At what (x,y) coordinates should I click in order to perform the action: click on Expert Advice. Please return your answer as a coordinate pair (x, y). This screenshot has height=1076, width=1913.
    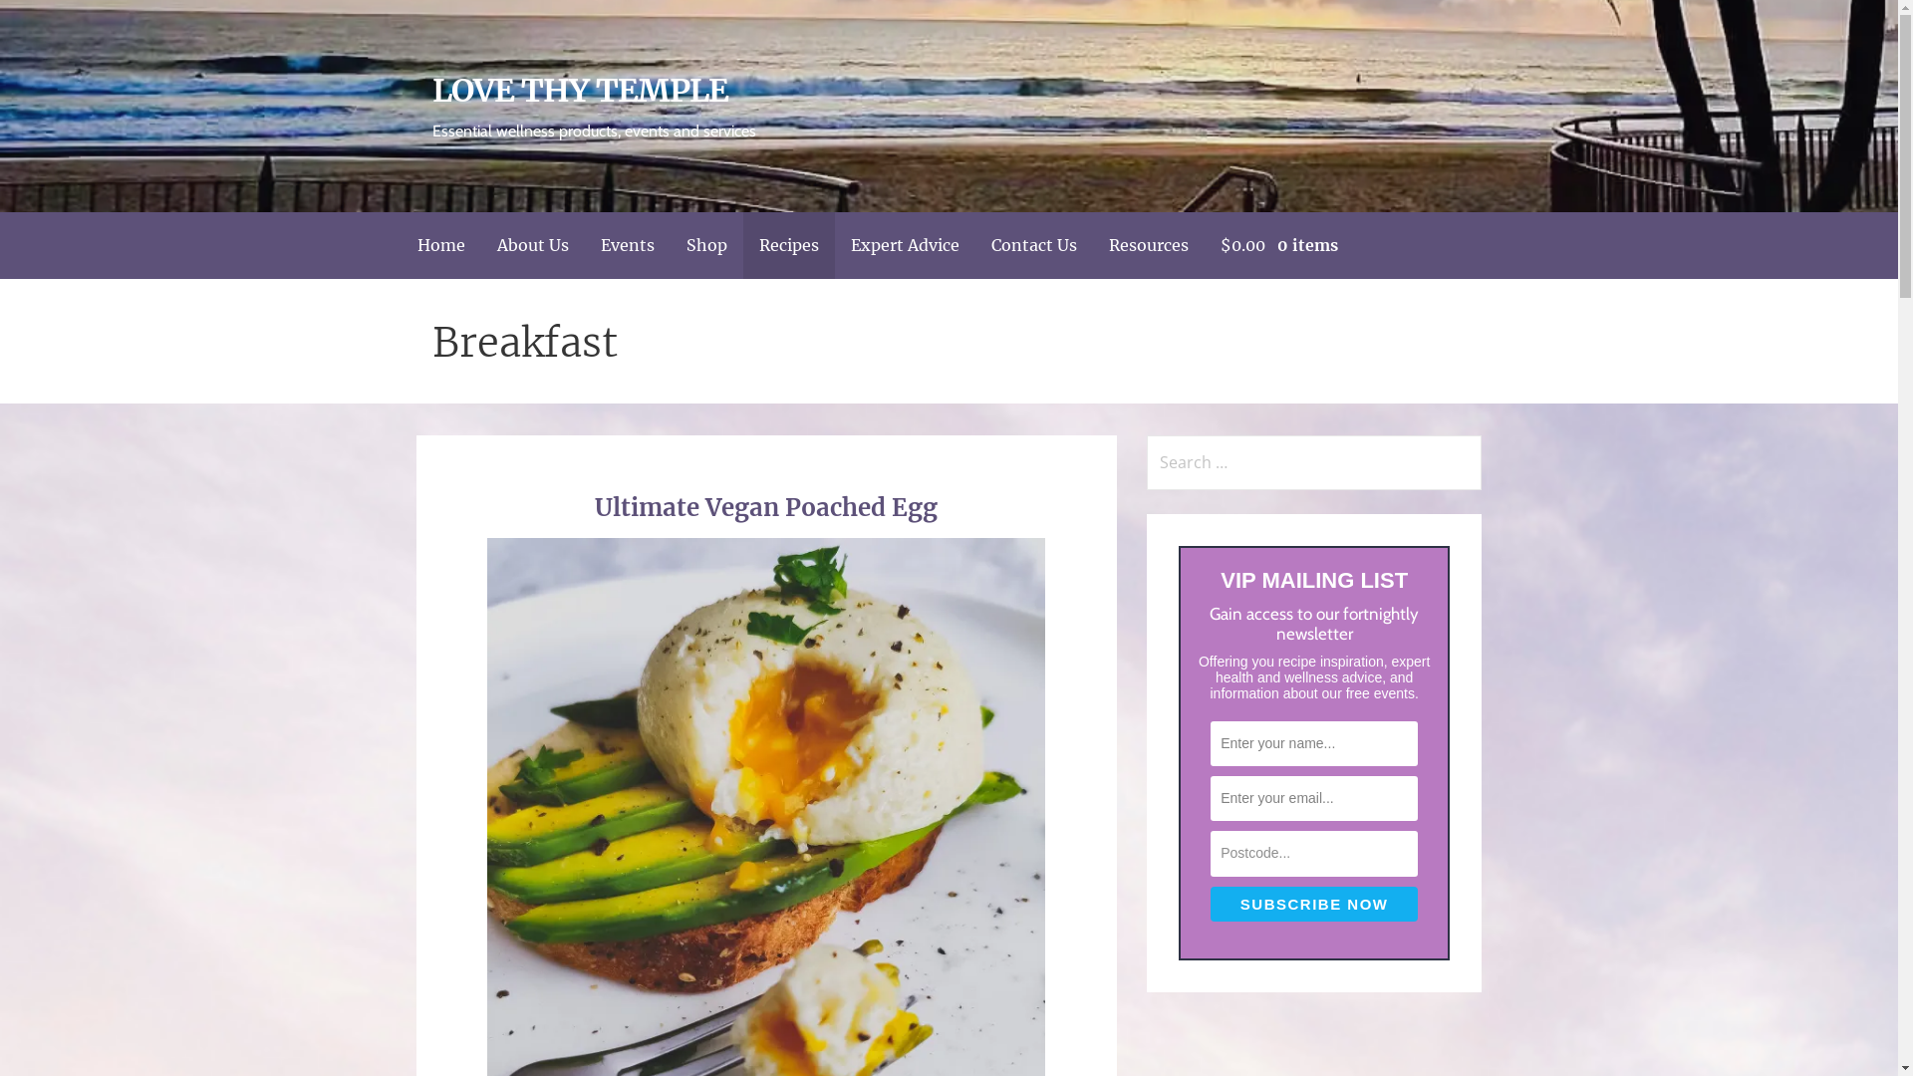
    Looking at the image, I should click on (905, 245).